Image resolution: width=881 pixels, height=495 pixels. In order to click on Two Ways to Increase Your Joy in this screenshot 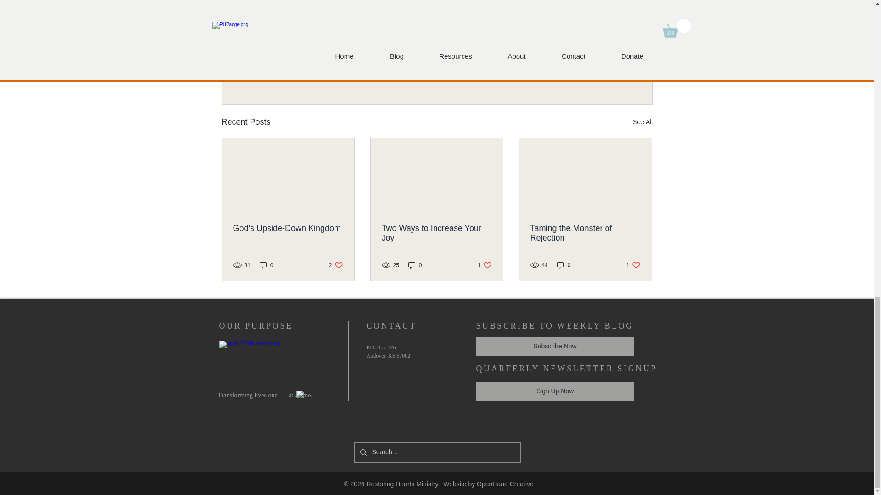, I will do `click(642, 122)`.